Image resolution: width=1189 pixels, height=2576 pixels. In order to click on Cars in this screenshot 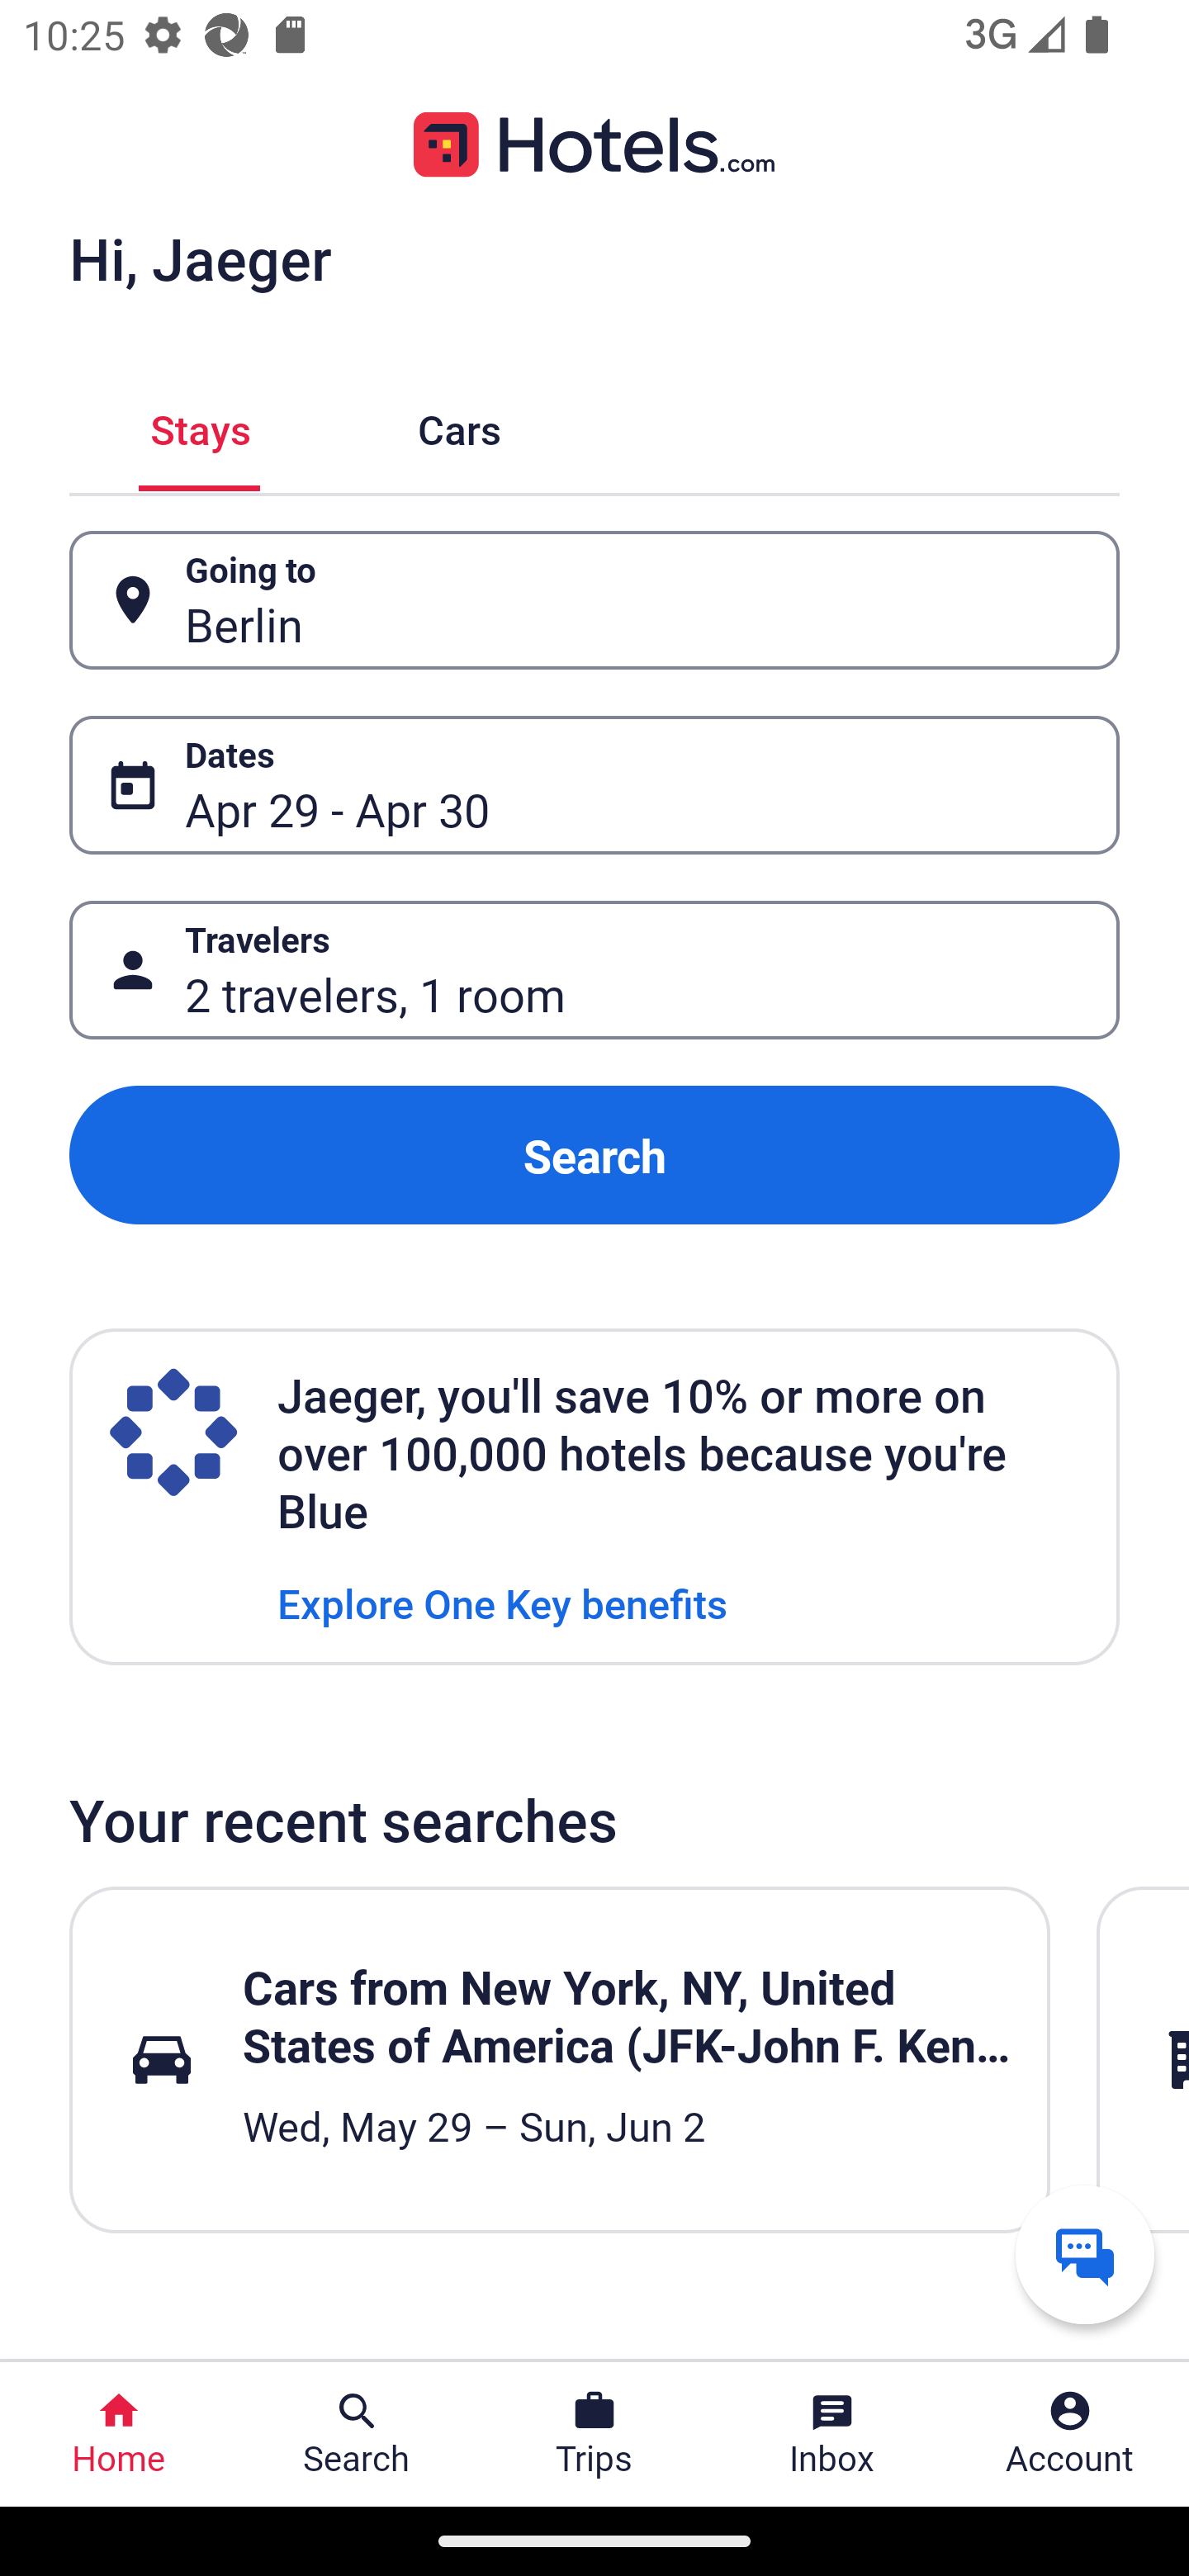, I will do `click(459, 426)`.